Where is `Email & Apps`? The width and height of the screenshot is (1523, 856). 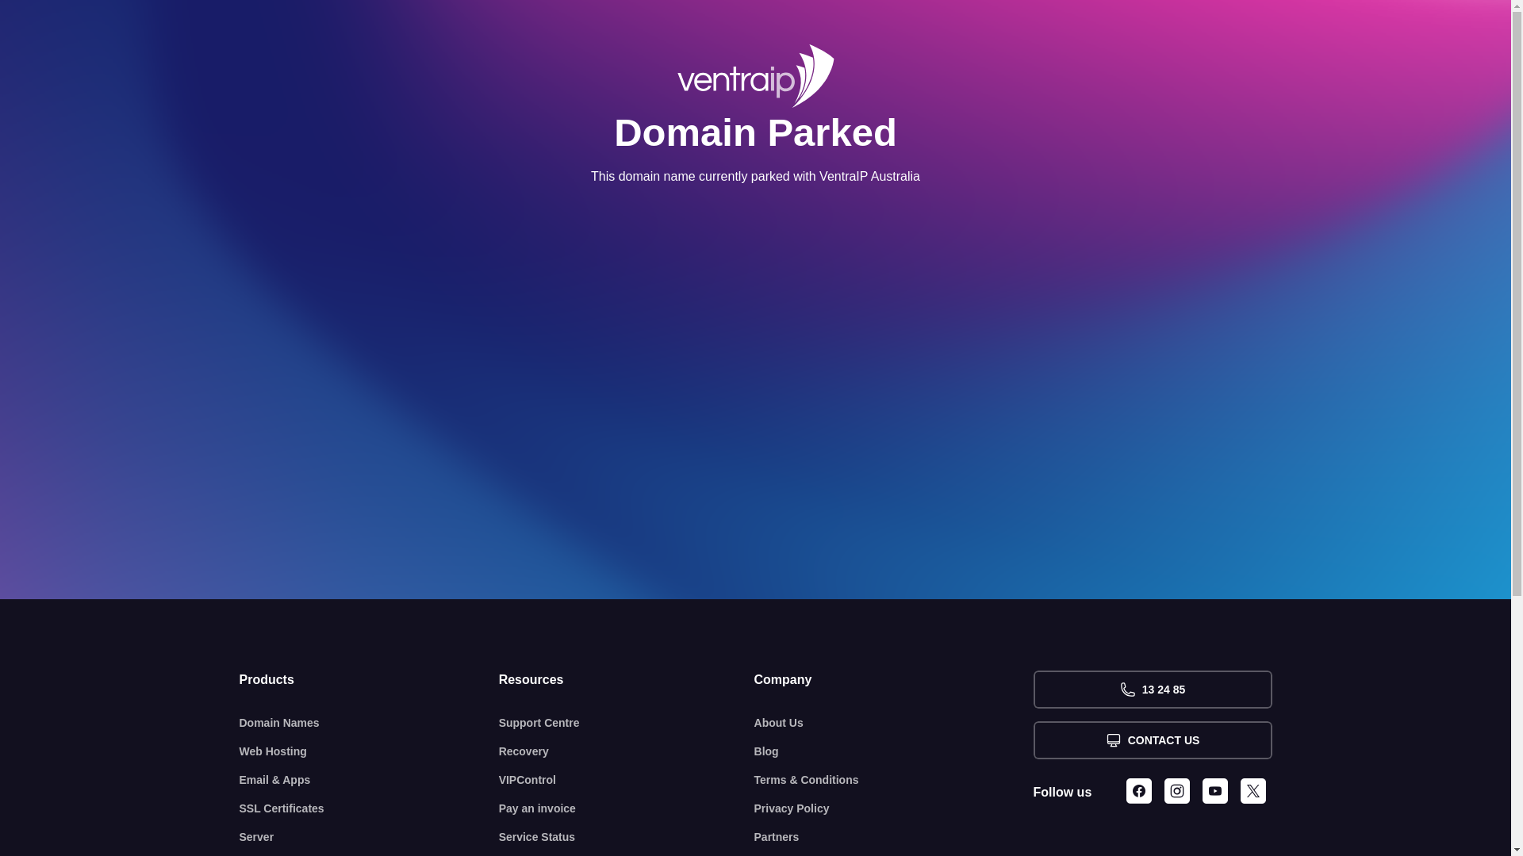 Email & Apps is located at coordinates (370, 780).